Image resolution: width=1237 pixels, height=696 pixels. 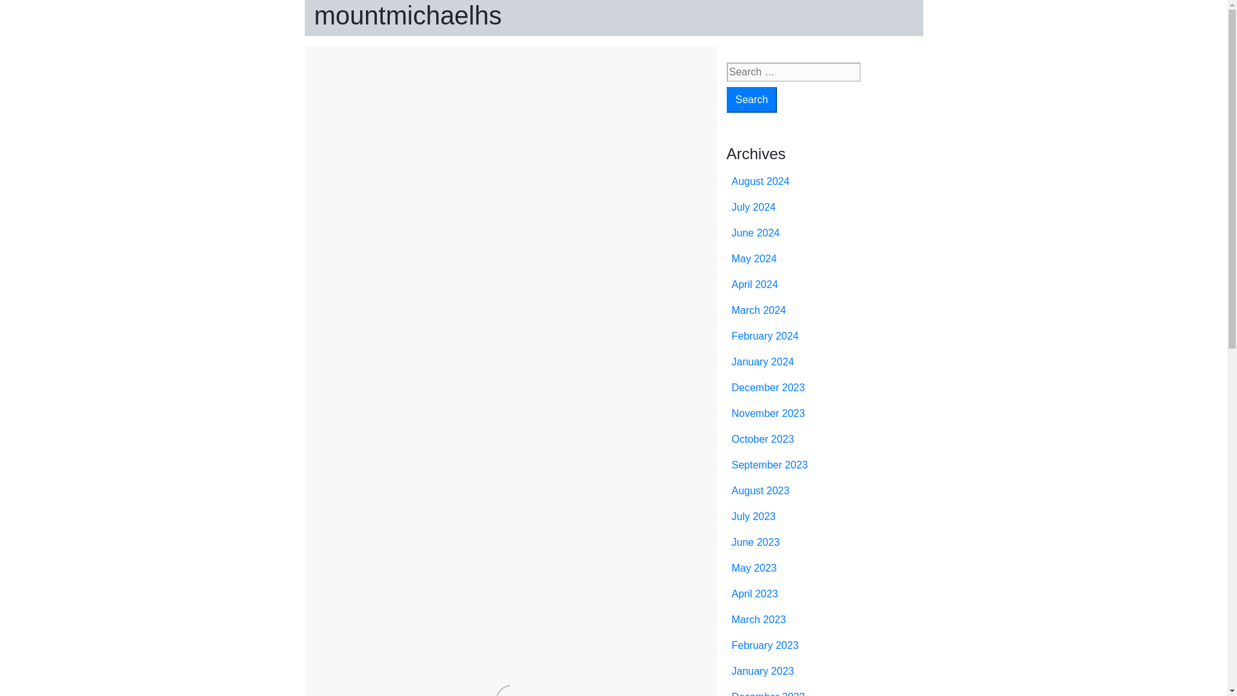 What do you see at coordinates (756, 233) in the screenshot?
I see `June 2024` at bounding box center [756, 233].